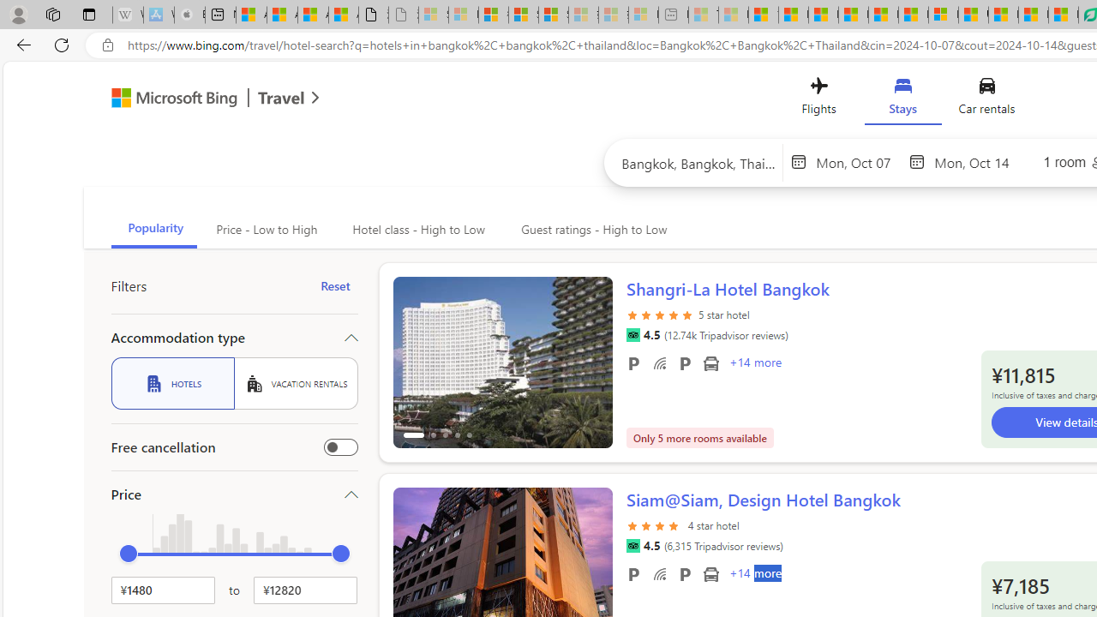  Describe the element at coordinates (699, 163) in the screenshot. I see `Search hotels or place` at that location.